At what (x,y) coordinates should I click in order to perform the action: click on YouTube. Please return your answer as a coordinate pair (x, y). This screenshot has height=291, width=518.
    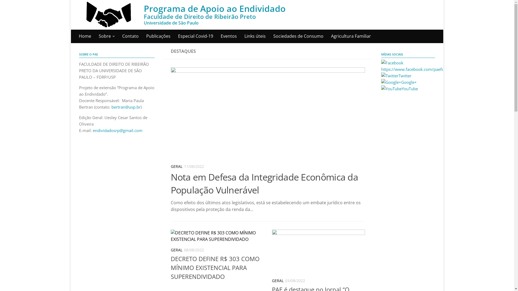
    Looking at the image, I should click on (399, 89).